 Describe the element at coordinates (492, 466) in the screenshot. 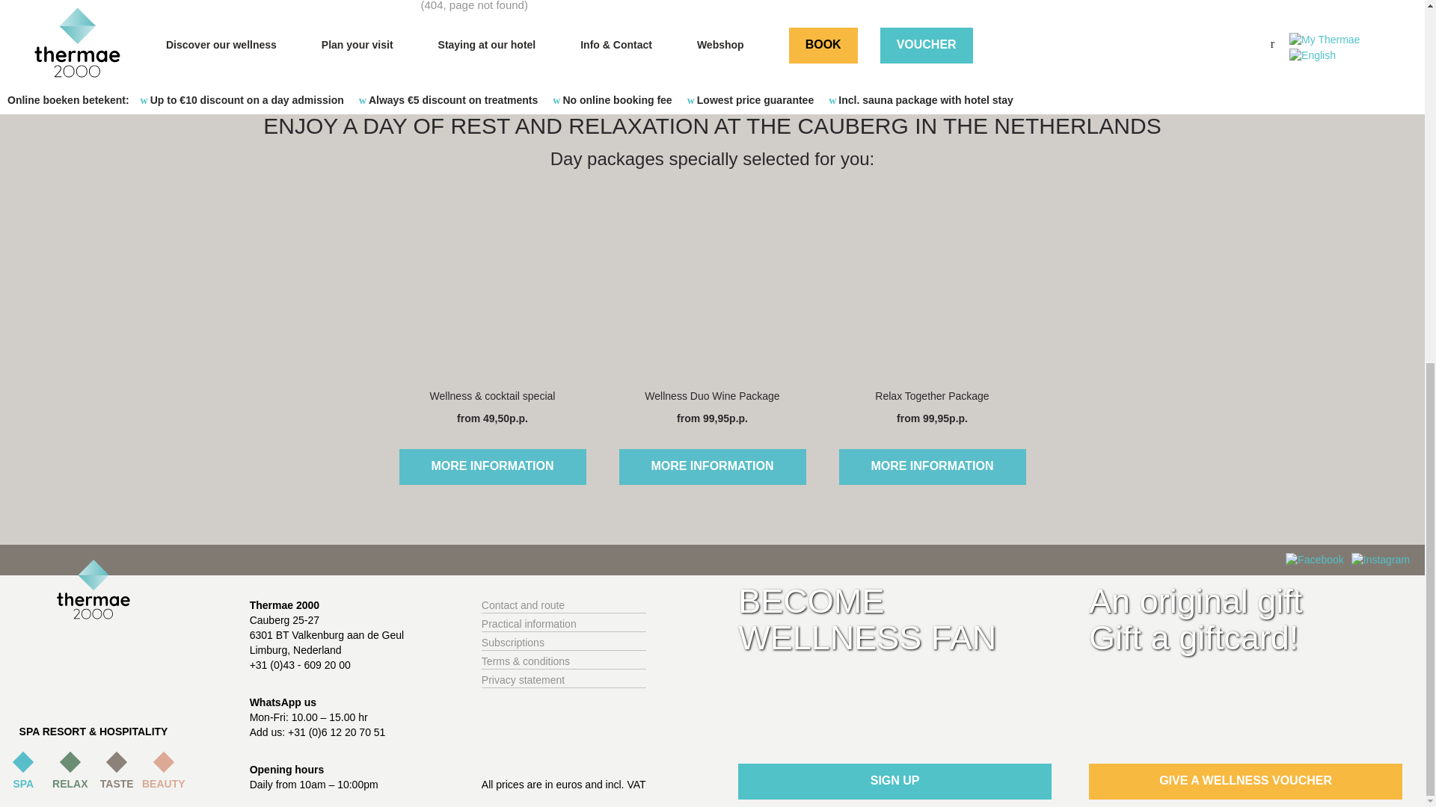

I see `More information` at that location.